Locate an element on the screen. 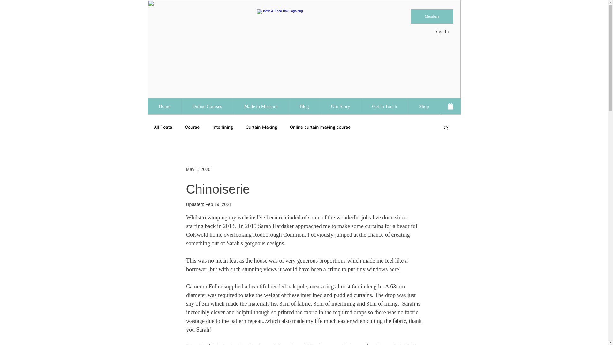 This screenshot has height=345, width=613. May 1, 2020 is located at coordinates (198, 169).